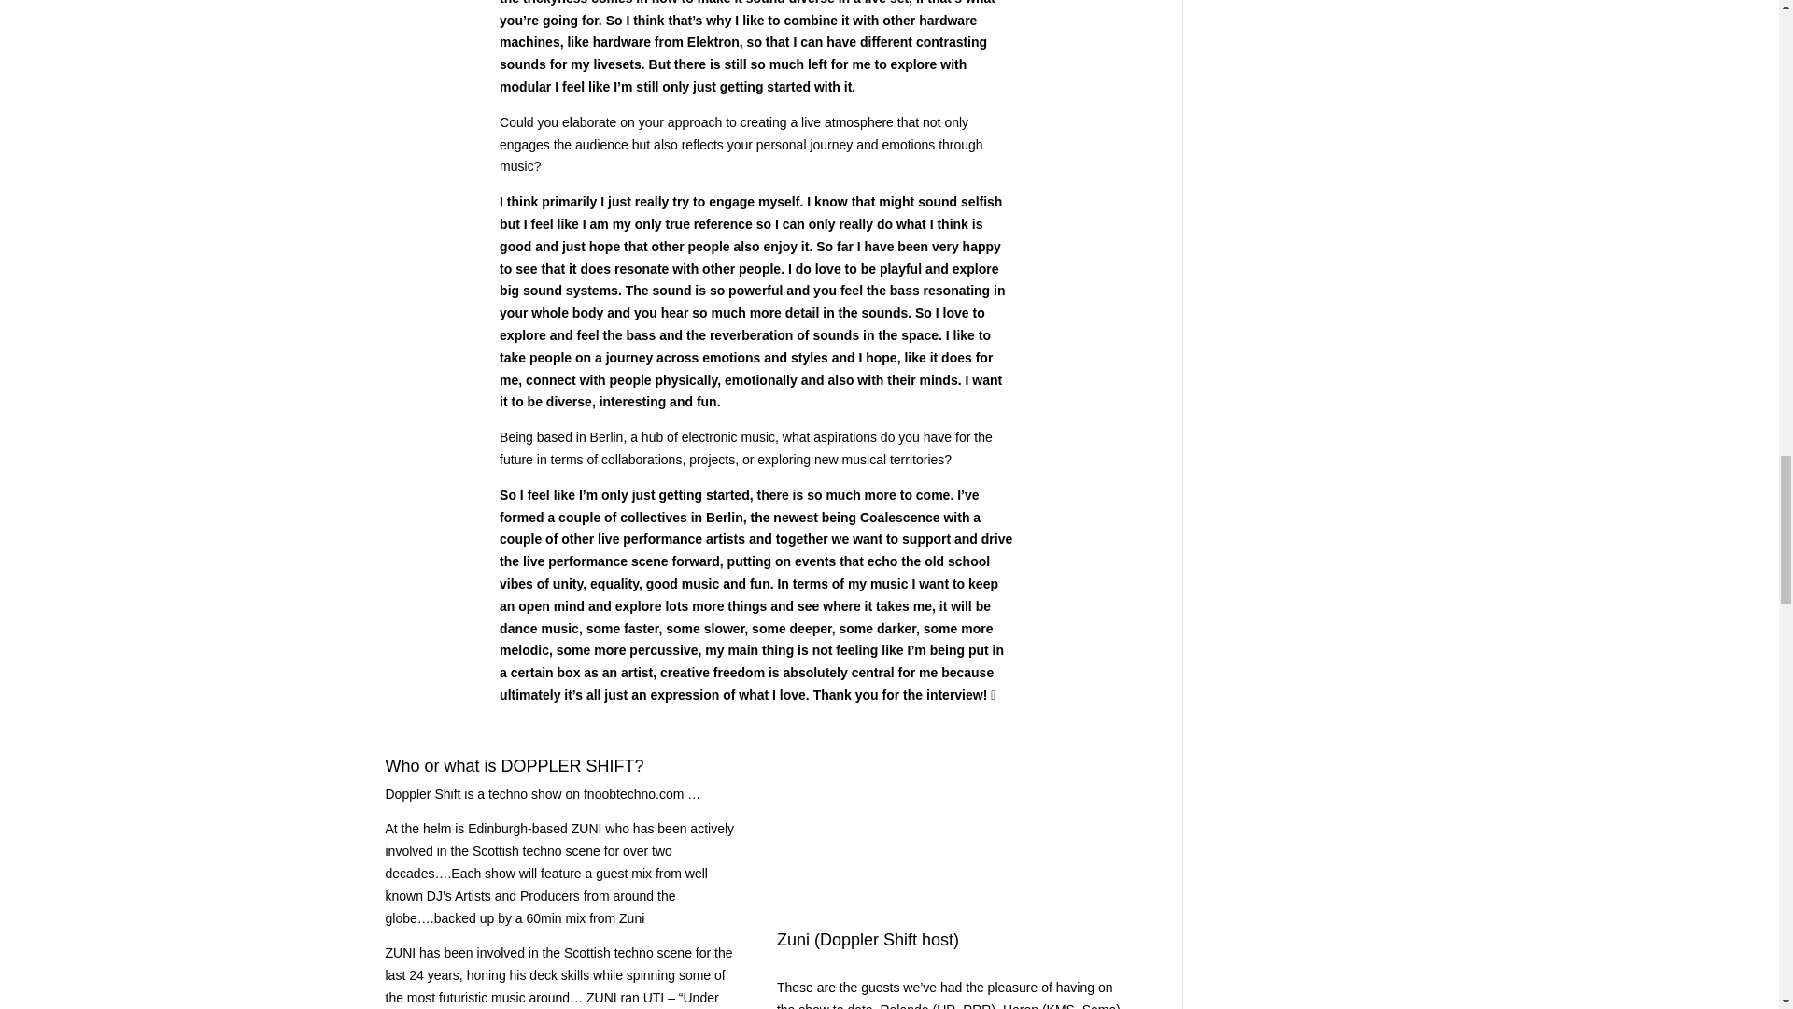 The width and height of the screenshot is (1793, 1009). I want to click on Page 1, so click(952, 993).